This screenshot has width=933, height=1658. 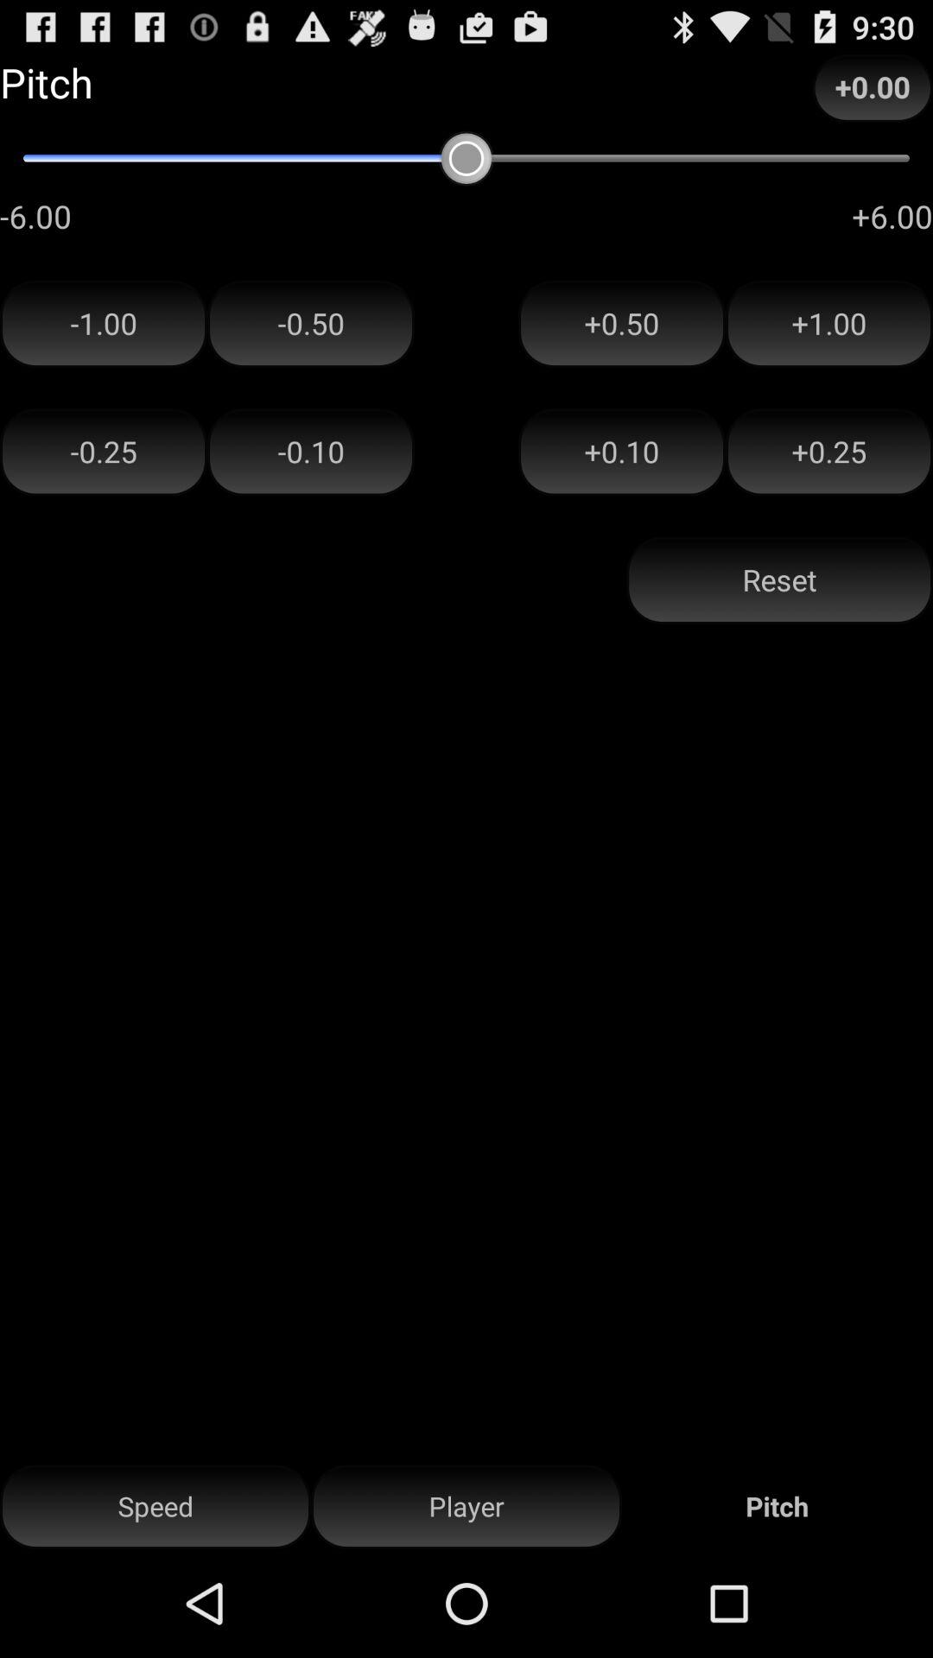 I want to click on open item next to speed item, so click(x=466, y=1506).